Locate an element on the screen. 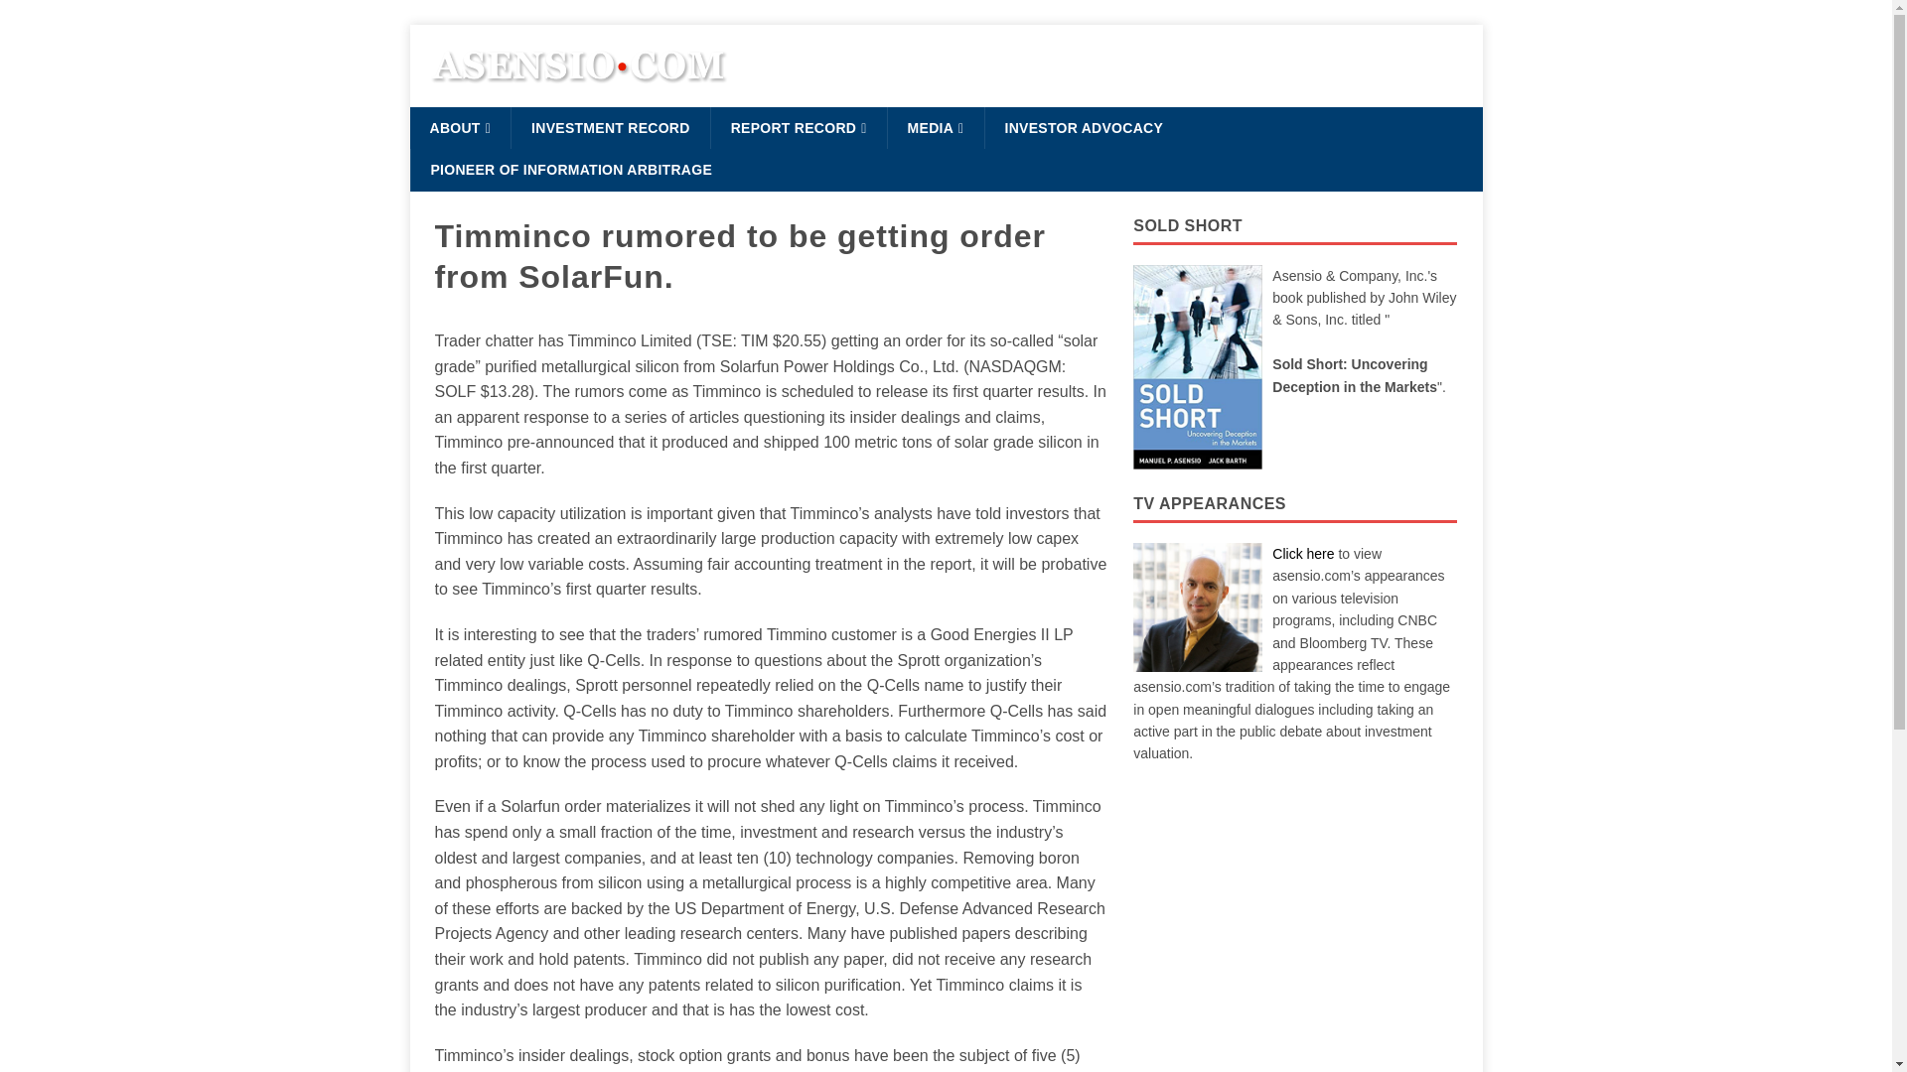 This screenshot has height=1072, width=1907. MEDIA is located at coordinates (935, 128).